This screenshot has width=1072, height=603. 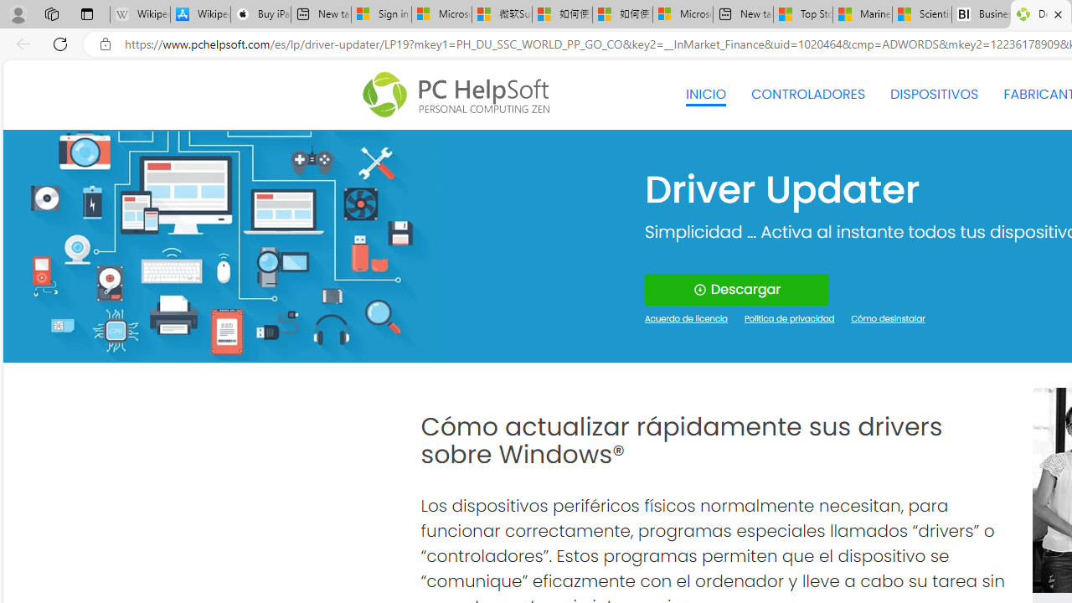 What do you see at coordinates (705, 94) in the screenshot?
I see `INICIO` at bounding box center [705, 94].